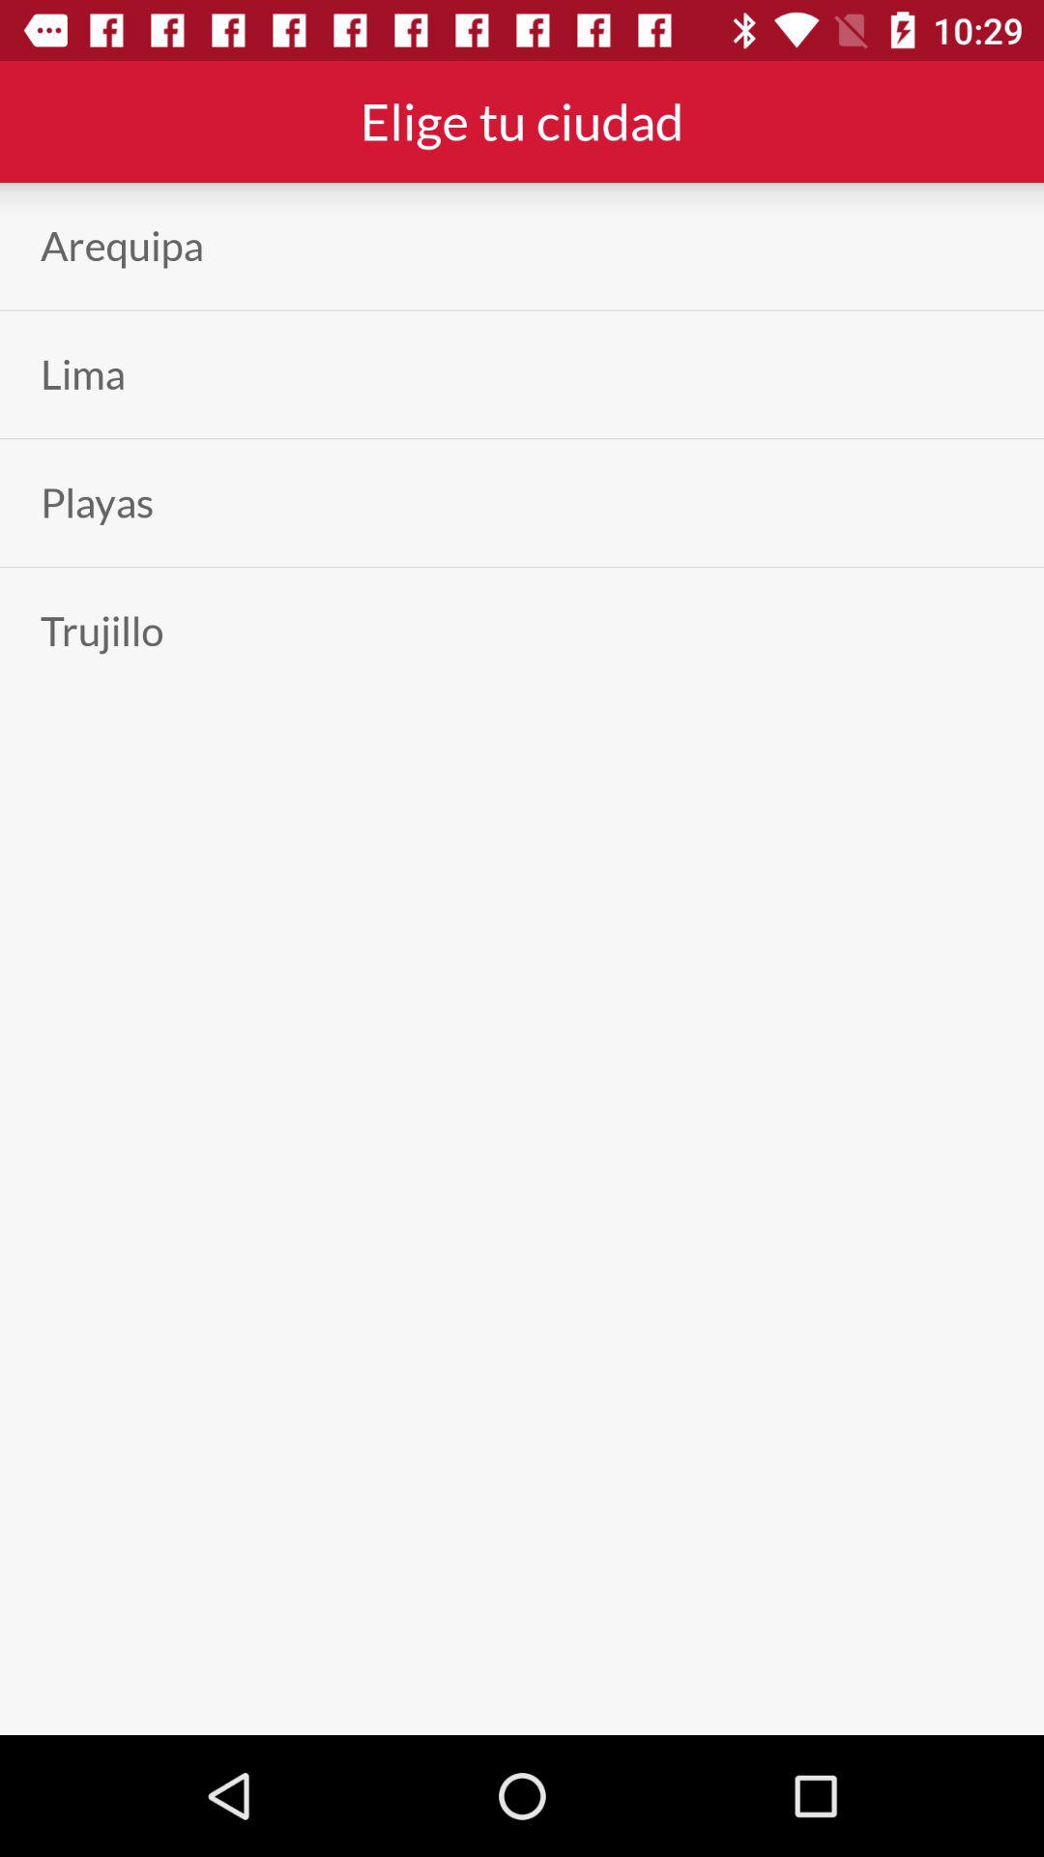  Describe the element at coordinates (122, 246) in the screenshot. I see `press the app above lima item` at that location.